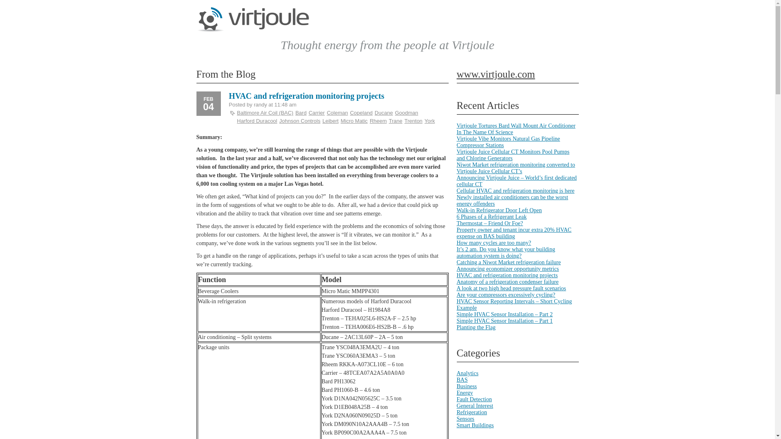  What do you see at coordinates (430, 121) in the screenshot?
I see `York` at bounding box center [430, 121].